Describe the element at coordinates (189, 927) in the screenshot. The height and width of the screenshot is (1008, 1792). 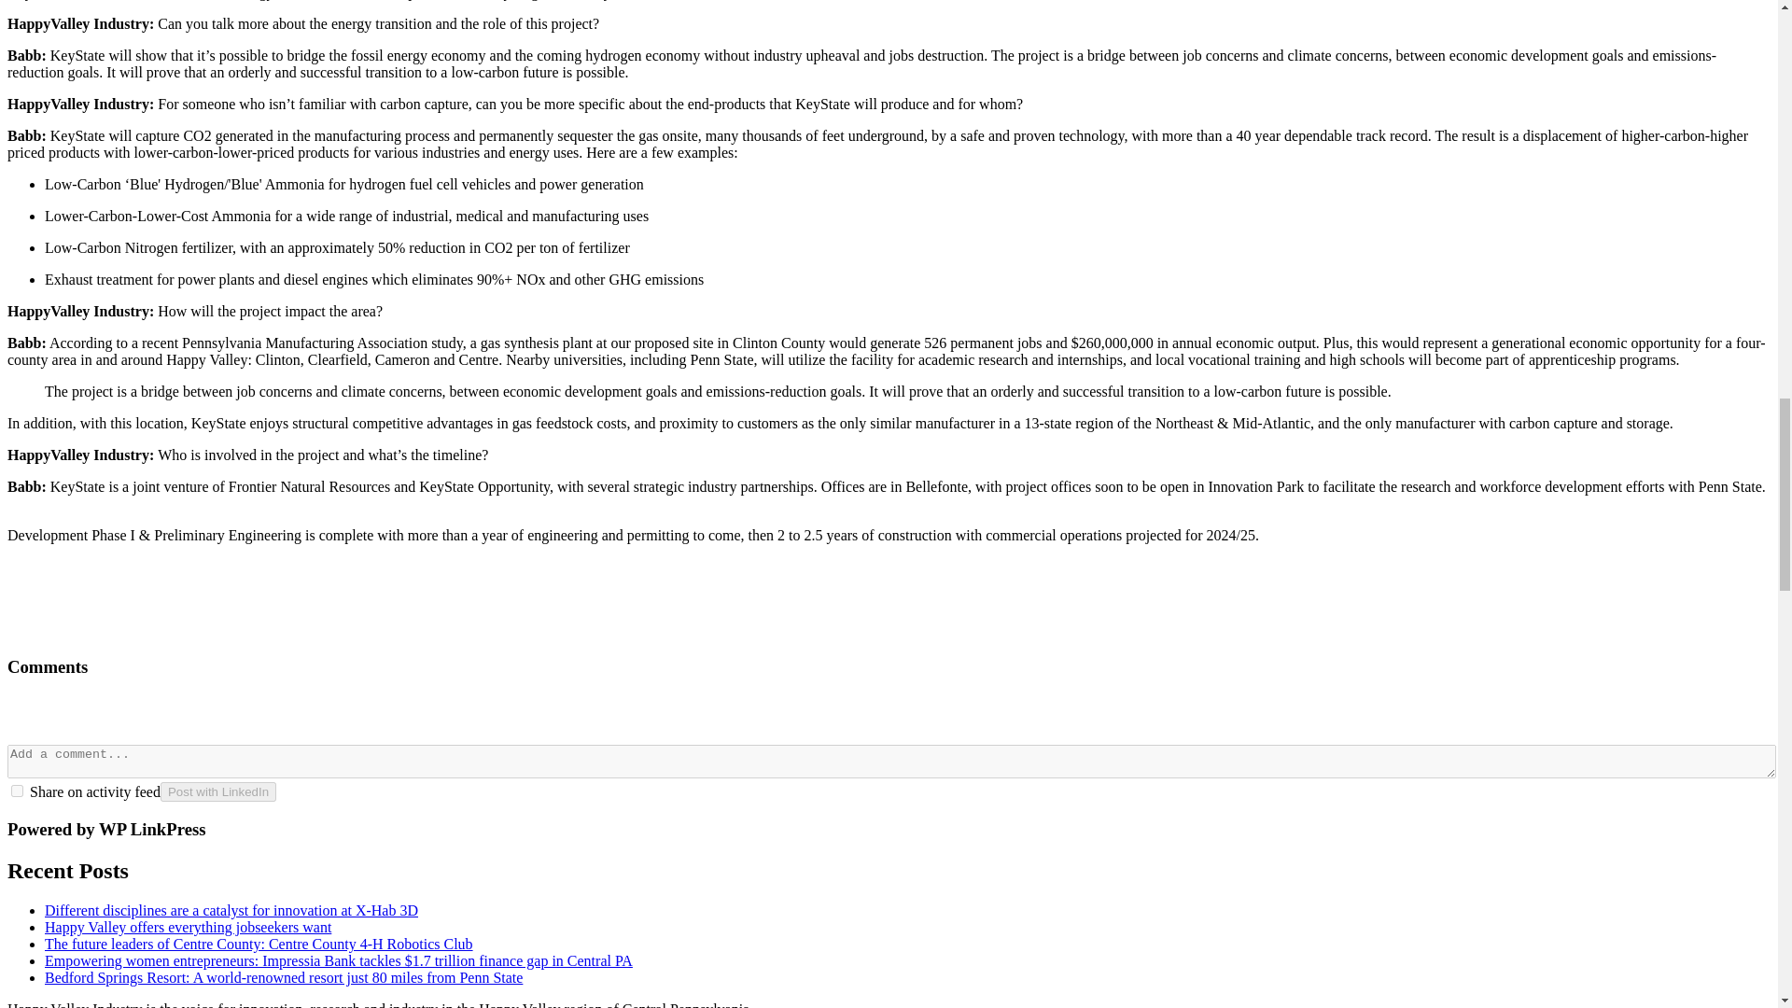
I see `Happy Valley offers everything jobseekers want` at that location.